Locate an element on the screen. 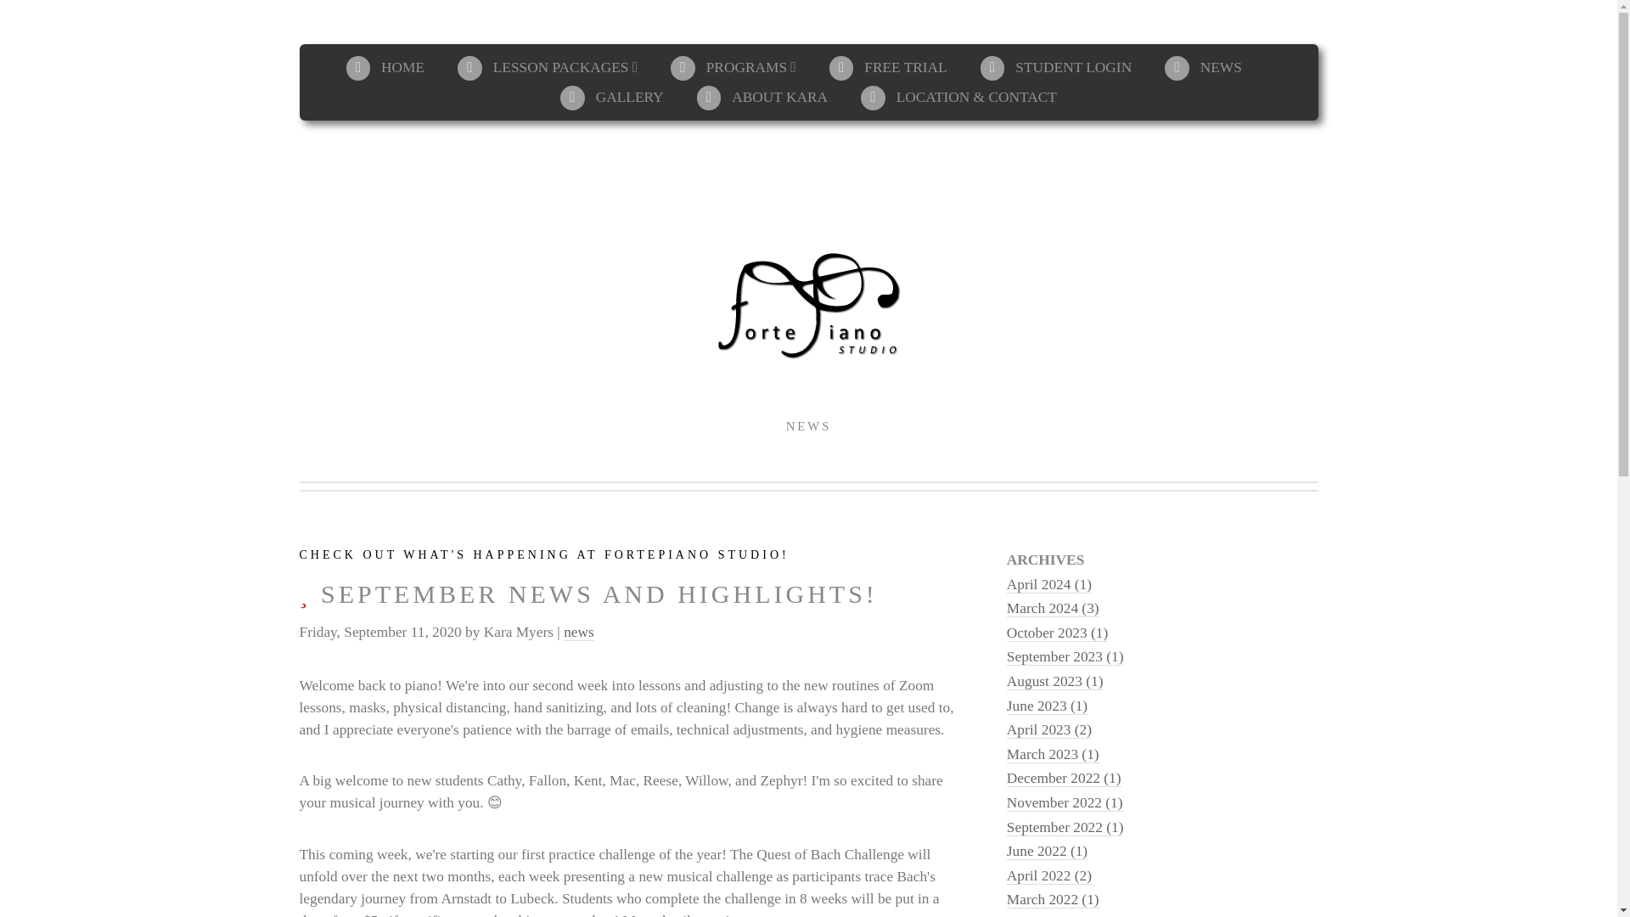 This screenshot has height=917, width=1630. ABOUT KARA is located at coordinates (762, 97).